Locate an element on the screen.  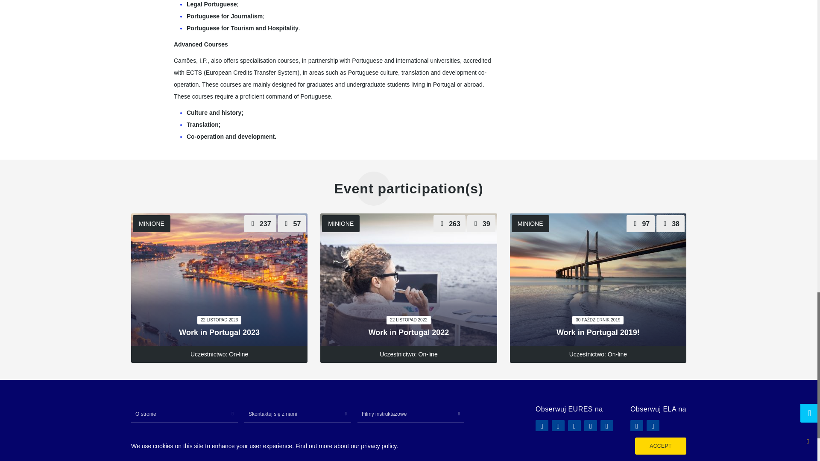
EURES na YouTube is located at coordinates (606, 426).